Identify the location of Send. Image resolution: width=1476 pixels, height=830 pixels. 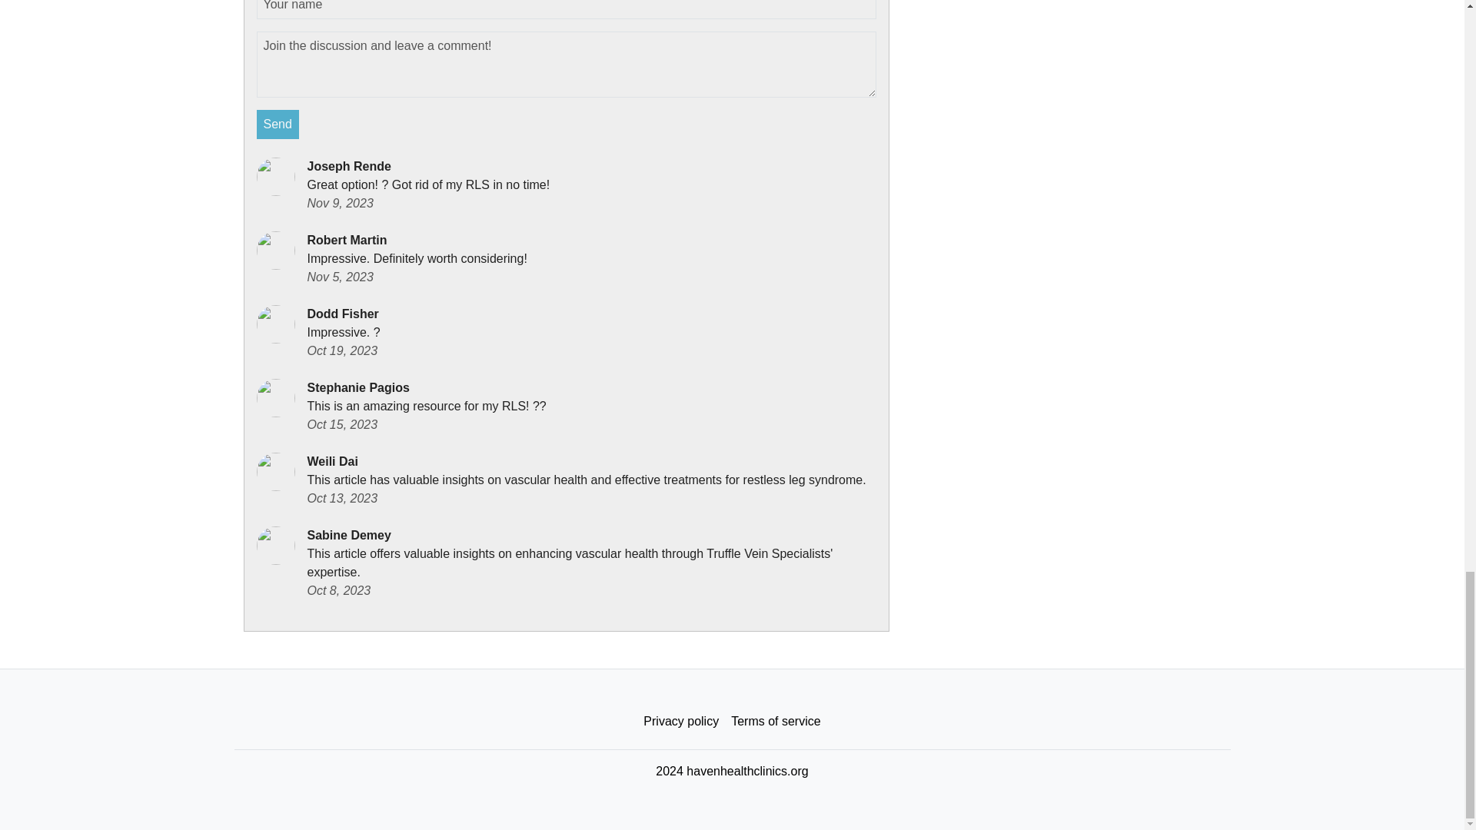
(278, 124).